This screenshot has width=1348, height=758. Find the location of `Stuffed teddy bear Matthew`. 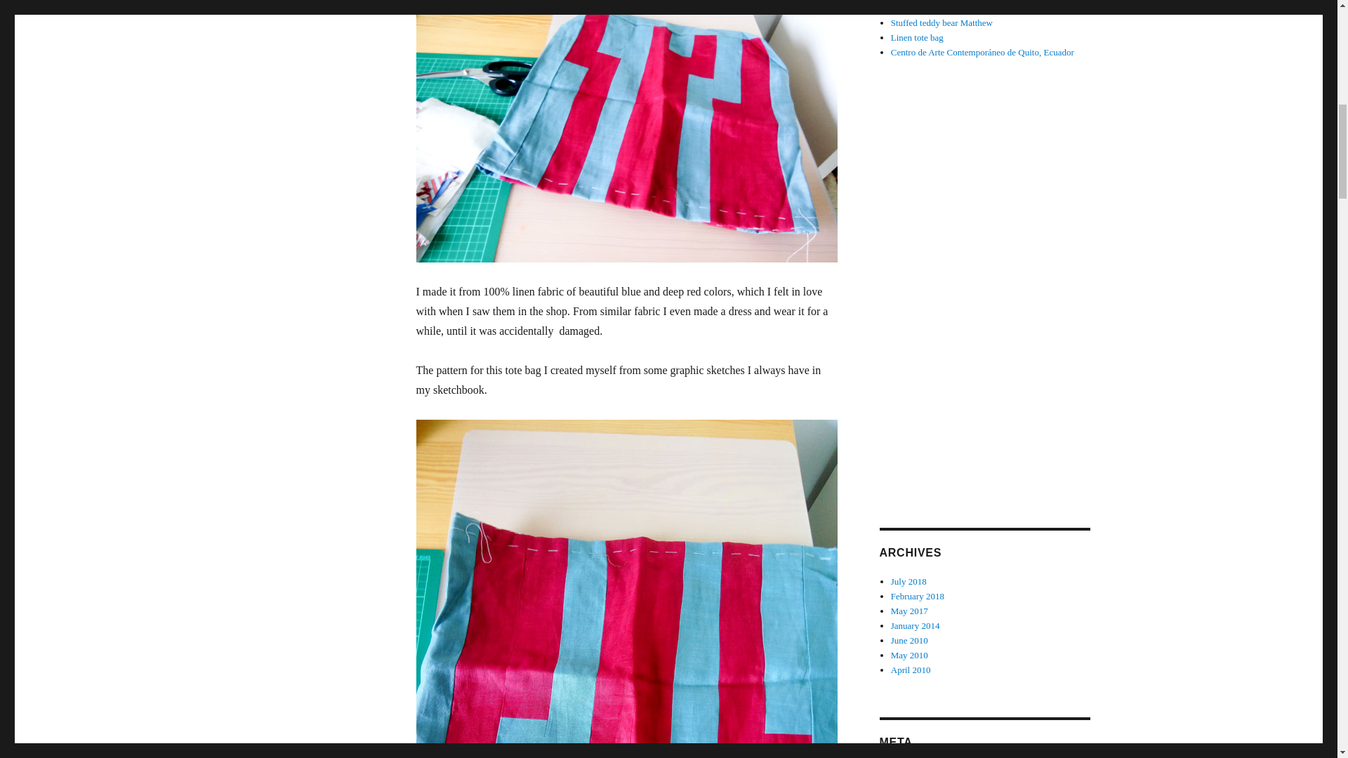

Stuffed teddy bear Matthew is located at coordinates (941, 22).